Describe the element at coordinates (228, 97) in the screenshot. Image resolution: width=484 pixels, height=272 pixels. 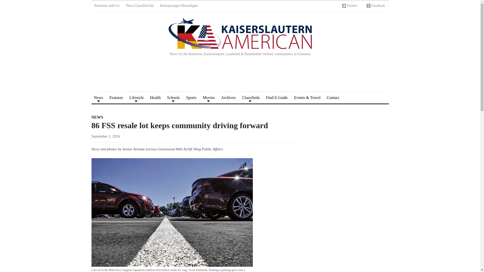
I see `Archives` at that location.